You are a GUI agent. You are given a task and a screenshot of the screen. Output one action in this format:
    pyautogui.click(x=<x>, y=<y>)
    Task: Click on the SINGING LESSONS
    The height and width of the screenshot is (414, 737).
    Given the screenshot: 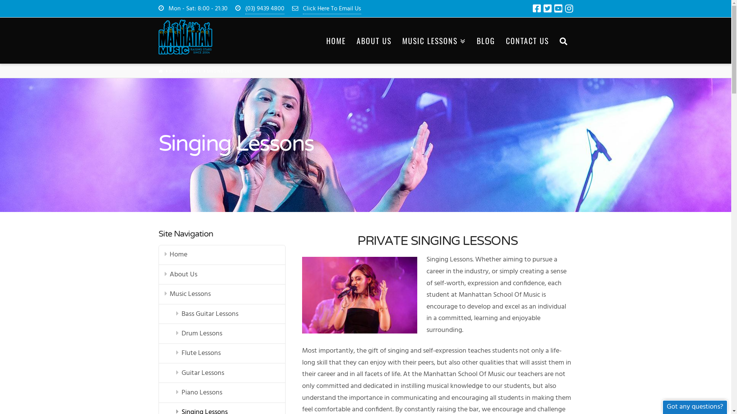 What is the action you would take?
    pyautogui.click(x=224, y=71)
    